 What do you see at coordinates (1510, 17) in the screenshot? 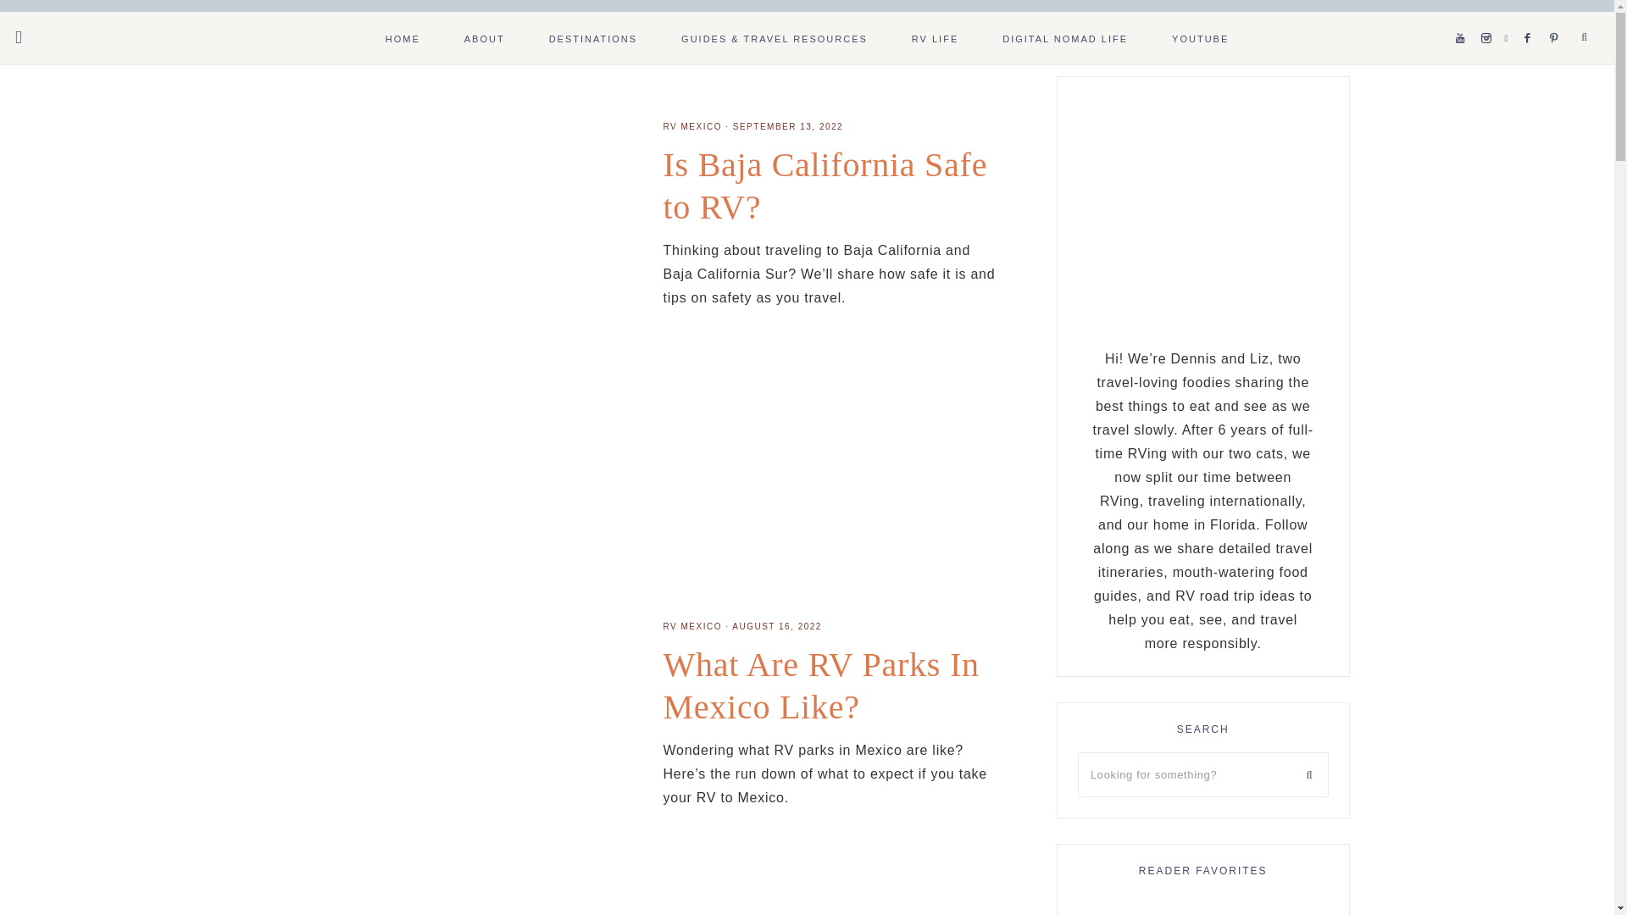
I see `TikTok` at bounding box center [1510, 17].